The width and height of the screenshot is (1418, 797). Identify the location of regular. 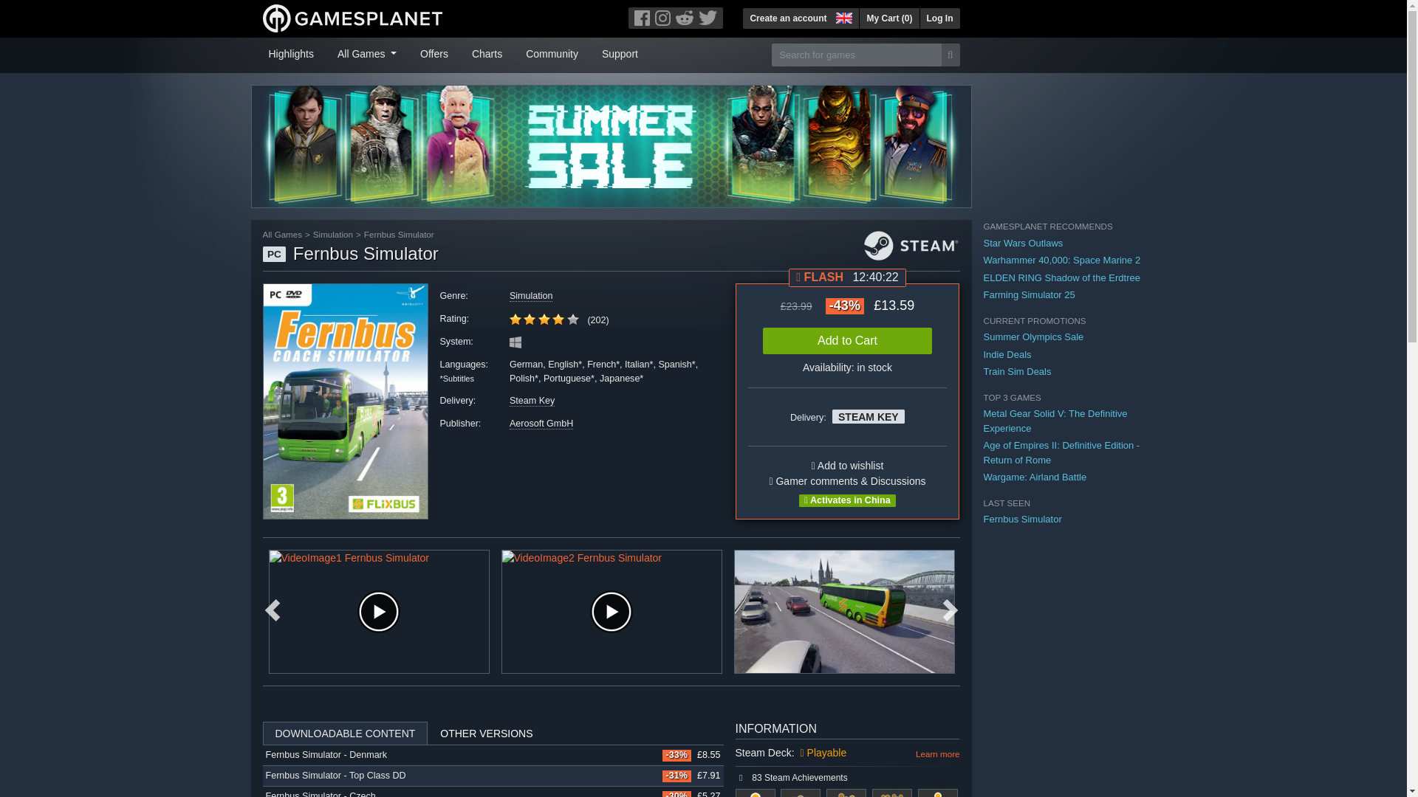
(573, 319).